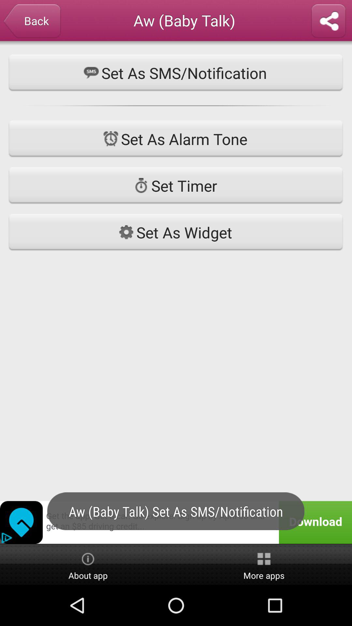 This screenshot has height=626, width=352. I want to click on share ringtone, so click(329, 22).